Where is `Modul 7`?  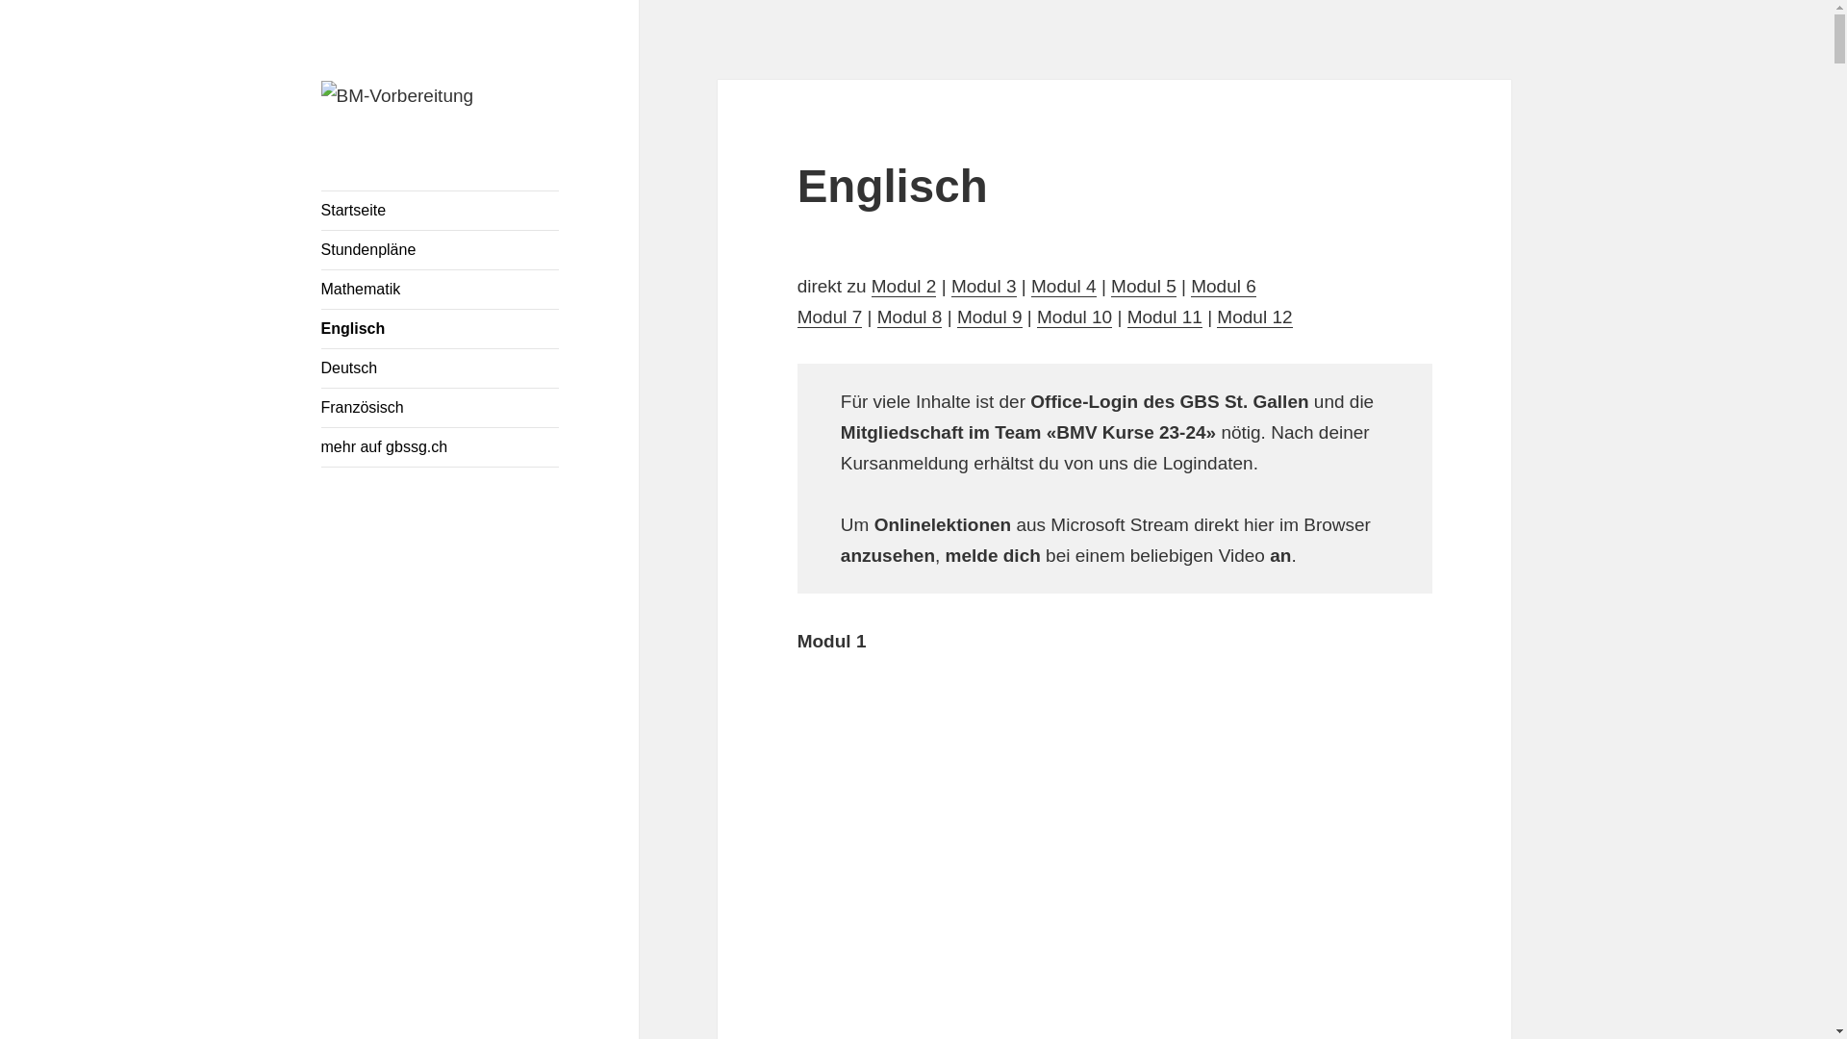
Modul 7 is located at coordinates (830, 317).